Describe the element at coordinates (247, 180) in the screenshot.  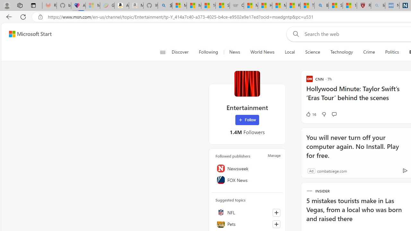
I see `FOX News` at that location.